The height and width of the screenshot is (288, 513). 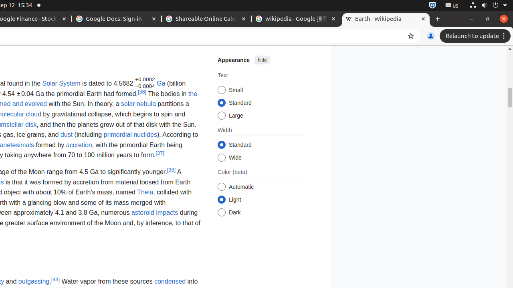 What do you see at coordinates (117, 19) in the screenshot?
I see `Google Docs: Sign-in - Memory usage - 33.3 MB` at bounding box center [117, 19].